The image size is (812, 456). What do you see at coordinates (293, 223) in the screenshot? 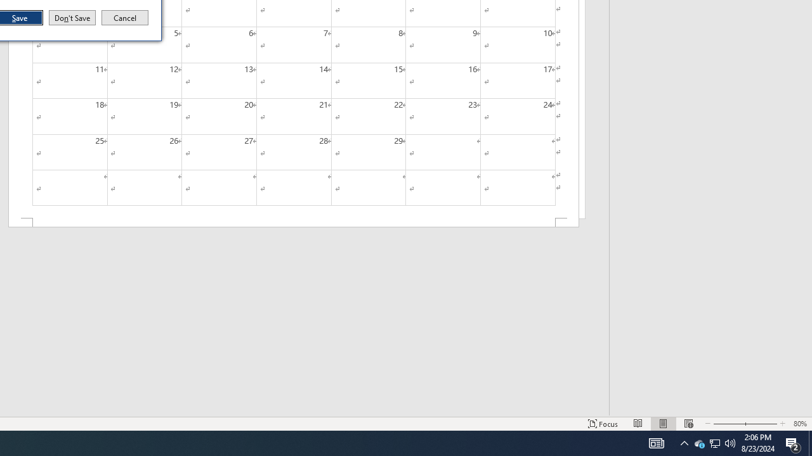
I see `Footer -Section 2-` at bounding box center [293, 223].